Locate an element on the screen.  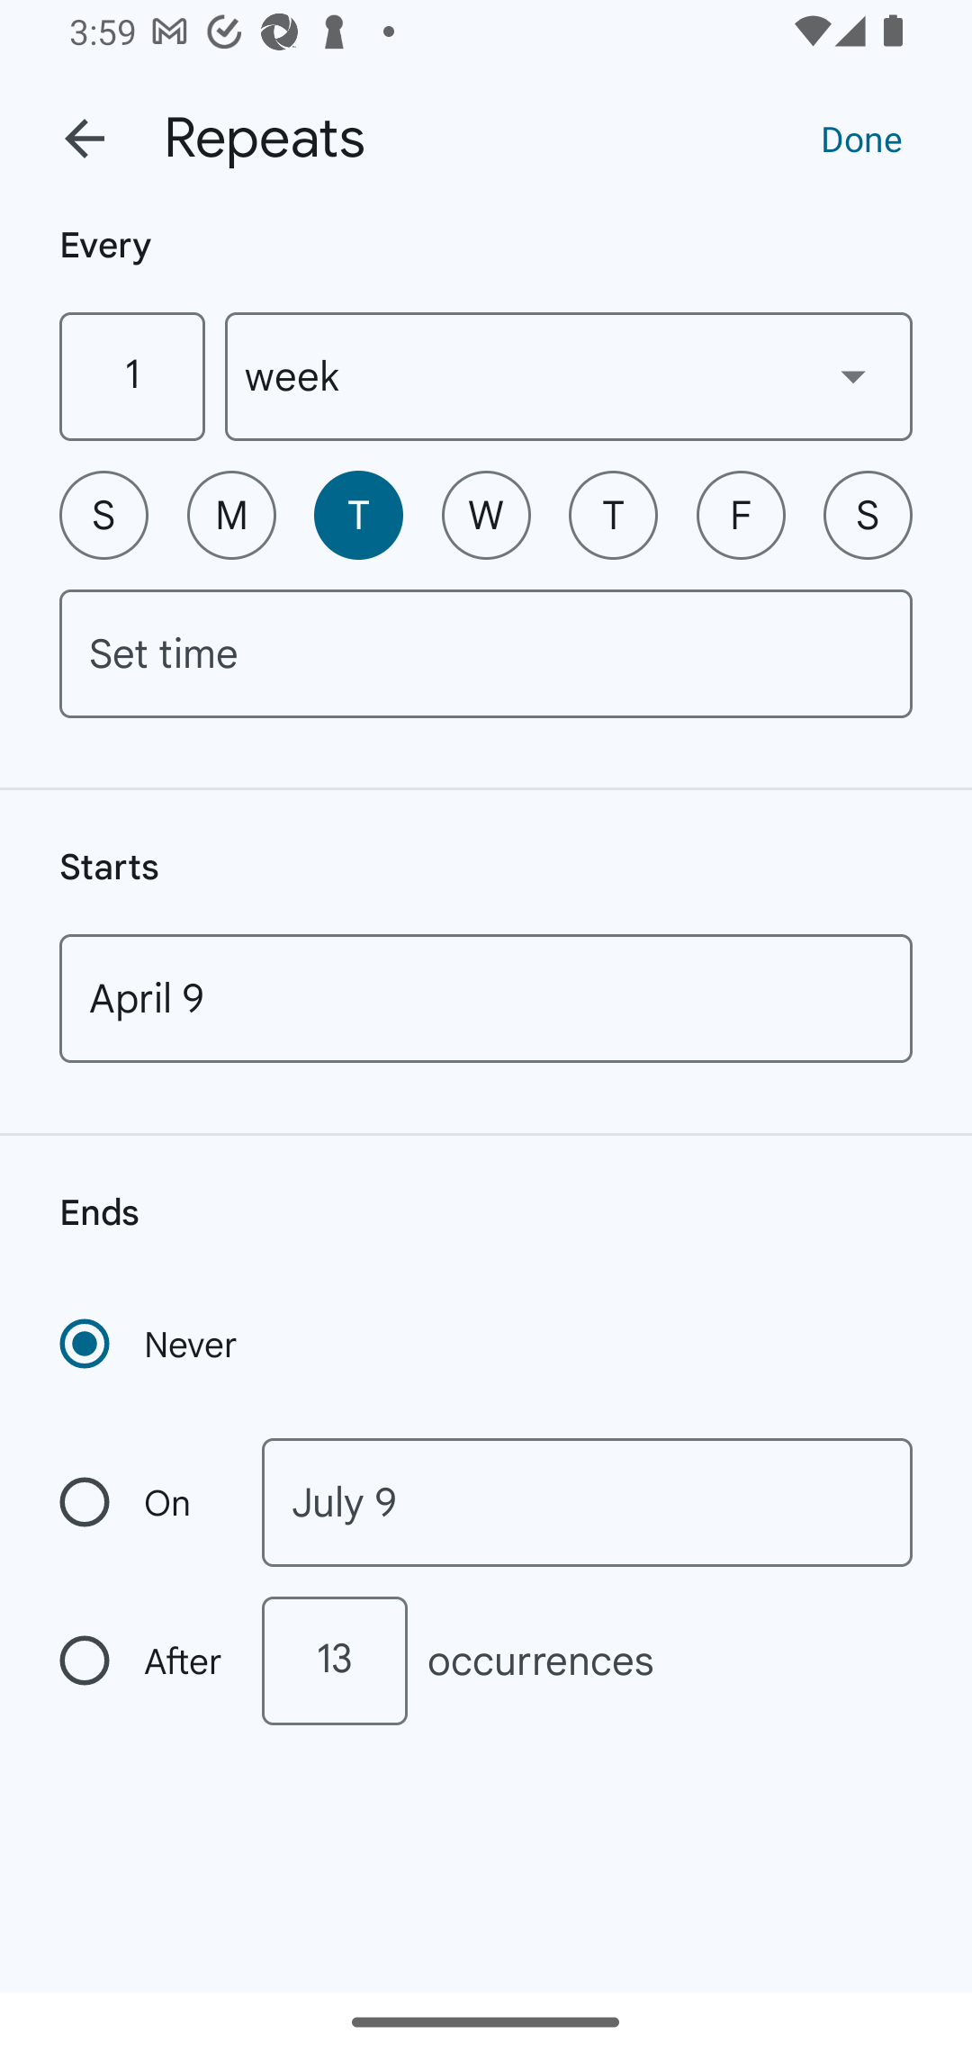
13 is located at coordinates (334, 1660).